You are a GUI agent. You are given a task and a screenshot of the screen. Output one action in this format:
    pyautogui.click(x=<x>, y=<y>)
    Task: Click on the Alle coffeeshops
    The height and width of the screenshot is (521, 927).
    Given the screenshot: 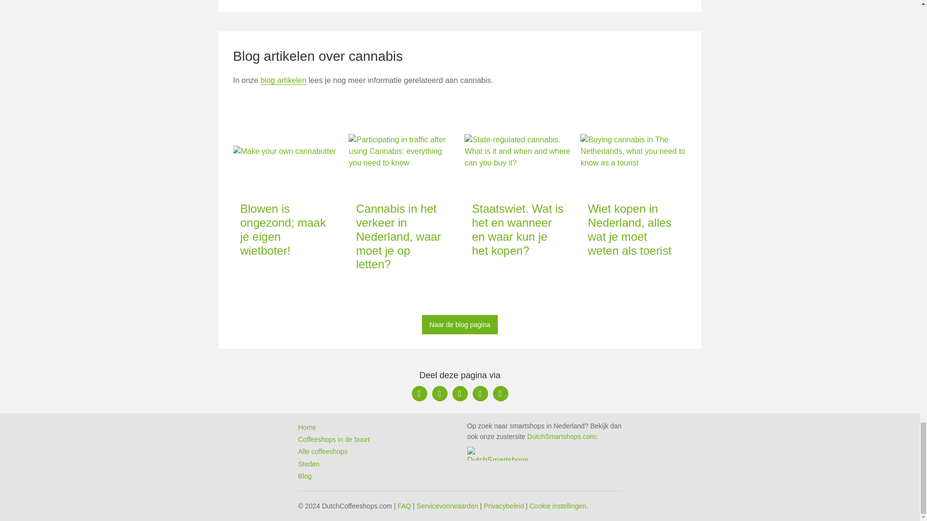 What is the action you would take?
    pyautogui.click(x=323, y=451)
    